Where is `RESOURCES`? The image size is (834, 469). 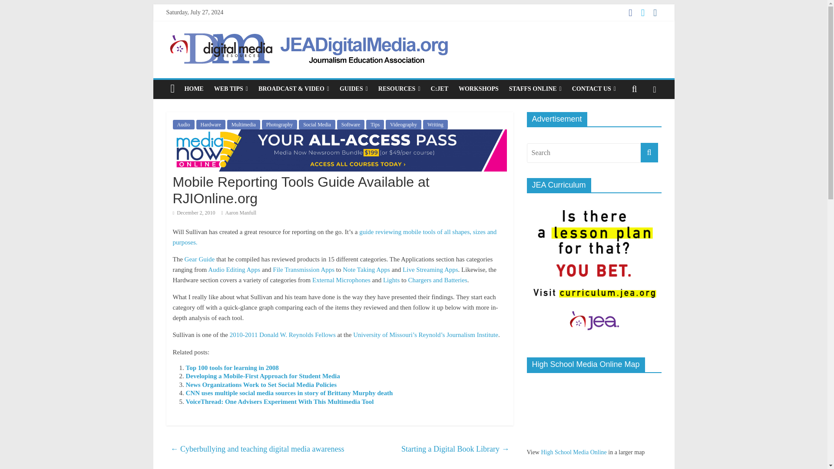 RESOURCES is located at coordinates (399, 89).